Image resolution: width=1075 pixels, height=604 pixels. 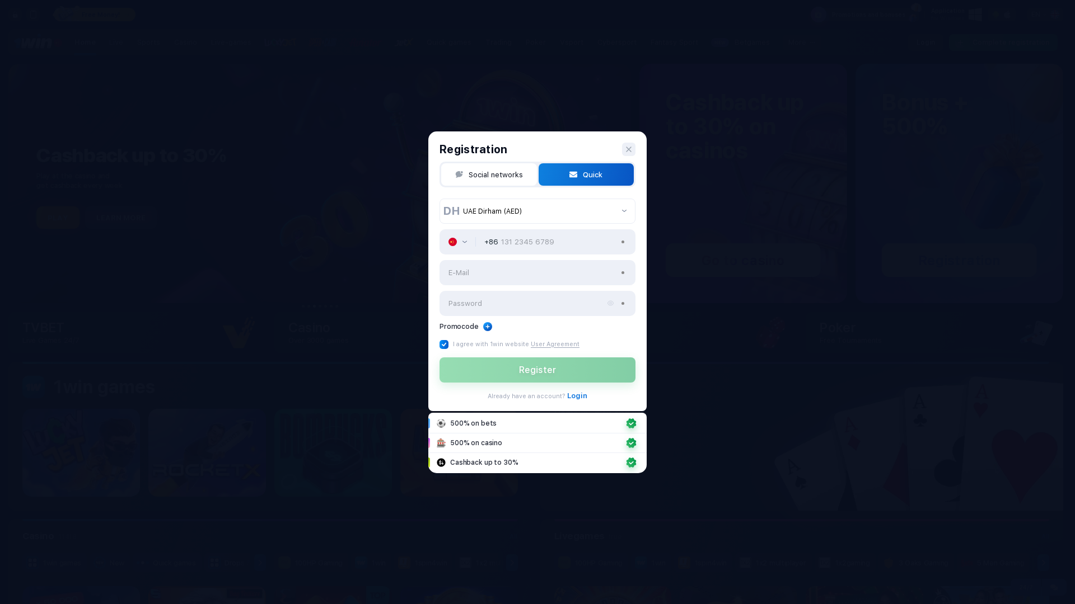 I want to click on Go to casino, so click(x=723, y=256).